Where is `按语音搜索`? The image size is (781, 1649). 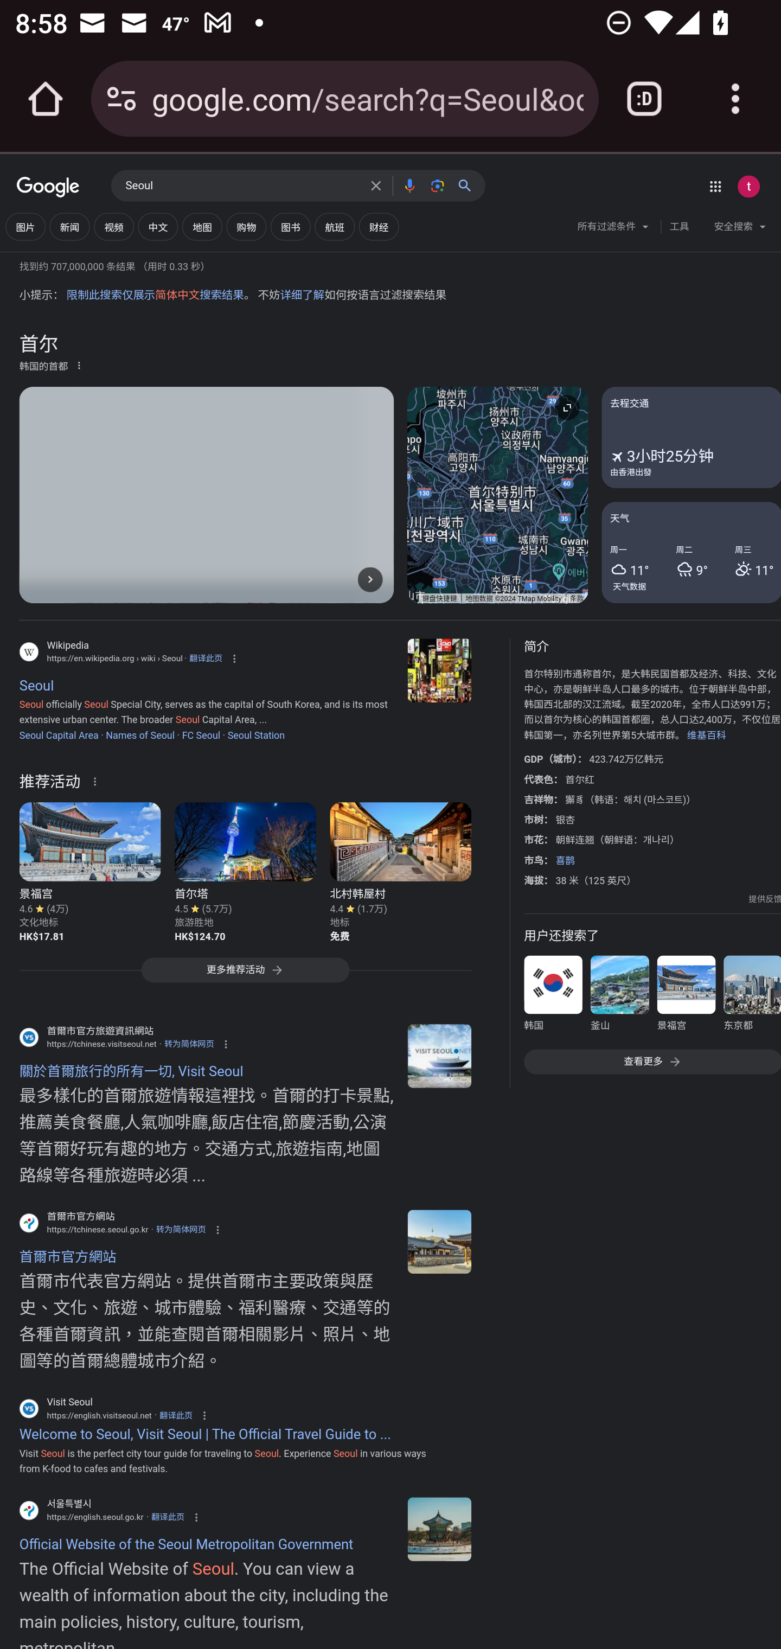 按语音搜索 is located at coordinates (409, 186).